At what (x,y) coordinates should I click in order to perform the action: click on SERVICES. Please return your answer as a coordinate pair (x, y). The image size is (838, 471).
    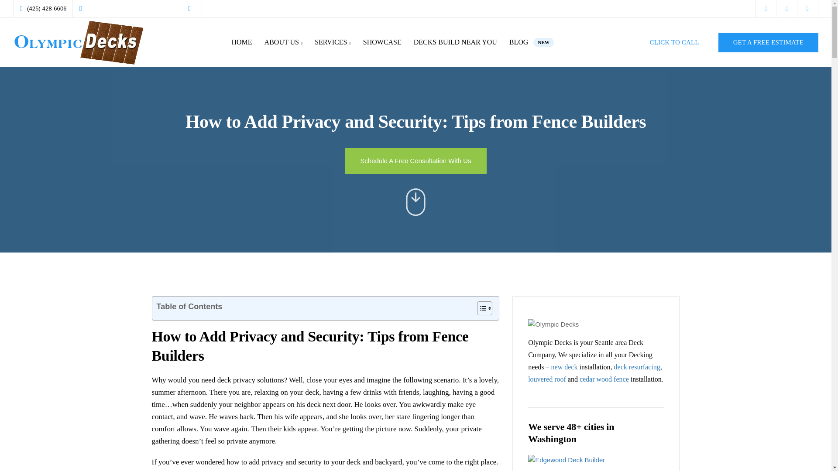
    Looking at the image, I should click on (333, 42).